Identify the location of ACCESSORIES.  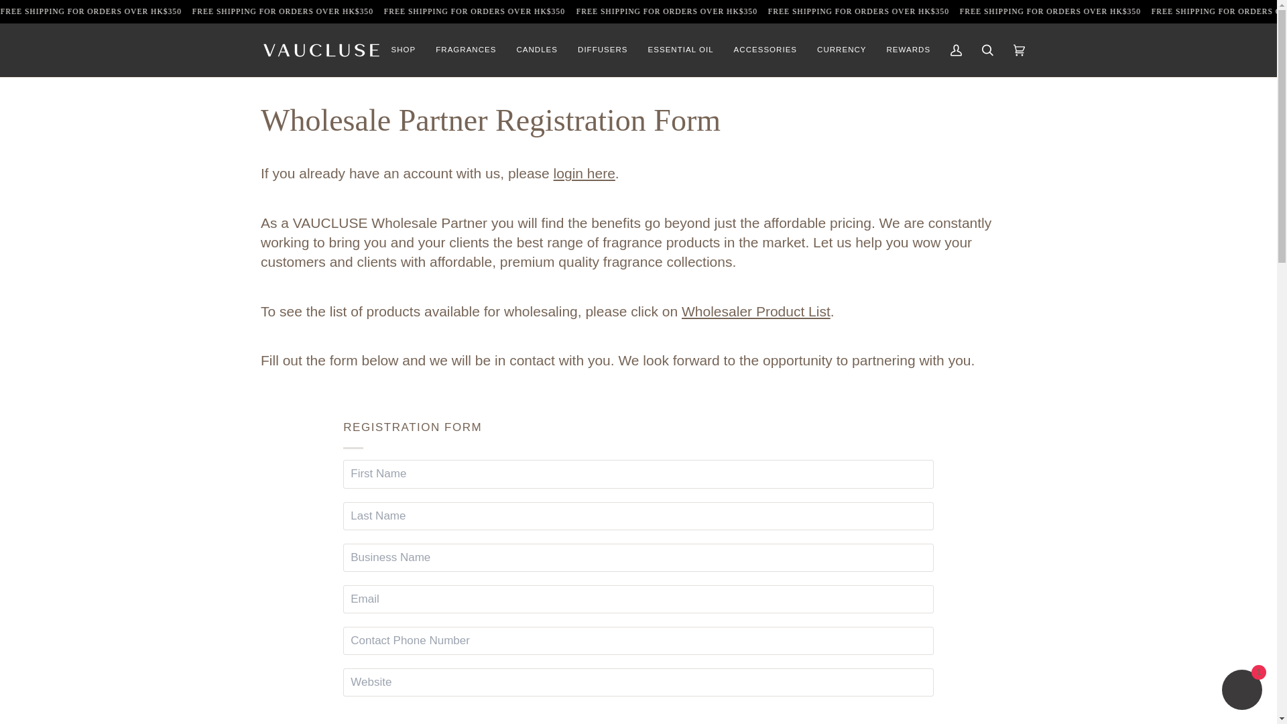
(765, 50).